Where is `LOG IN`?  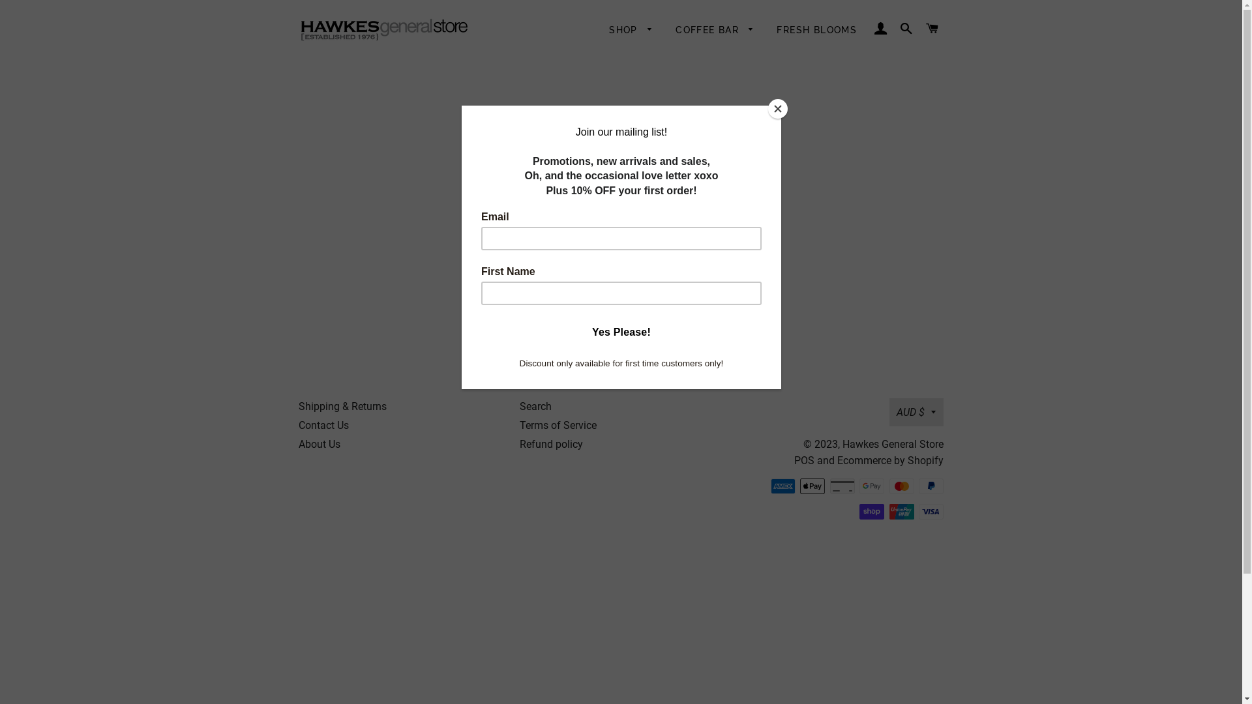
LOG IN is located at coordinates (880, 29).